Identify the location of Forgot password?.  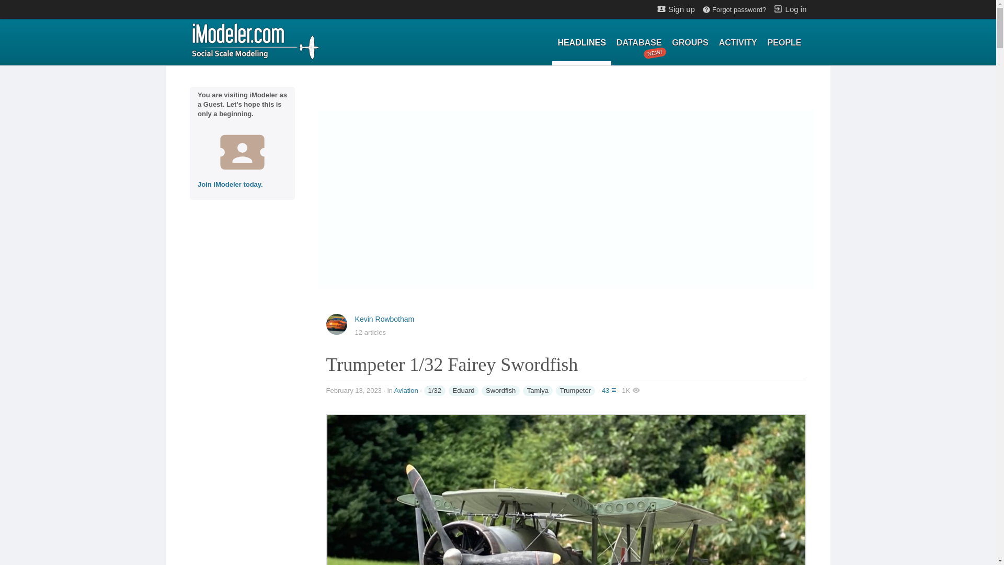
(790, 8).